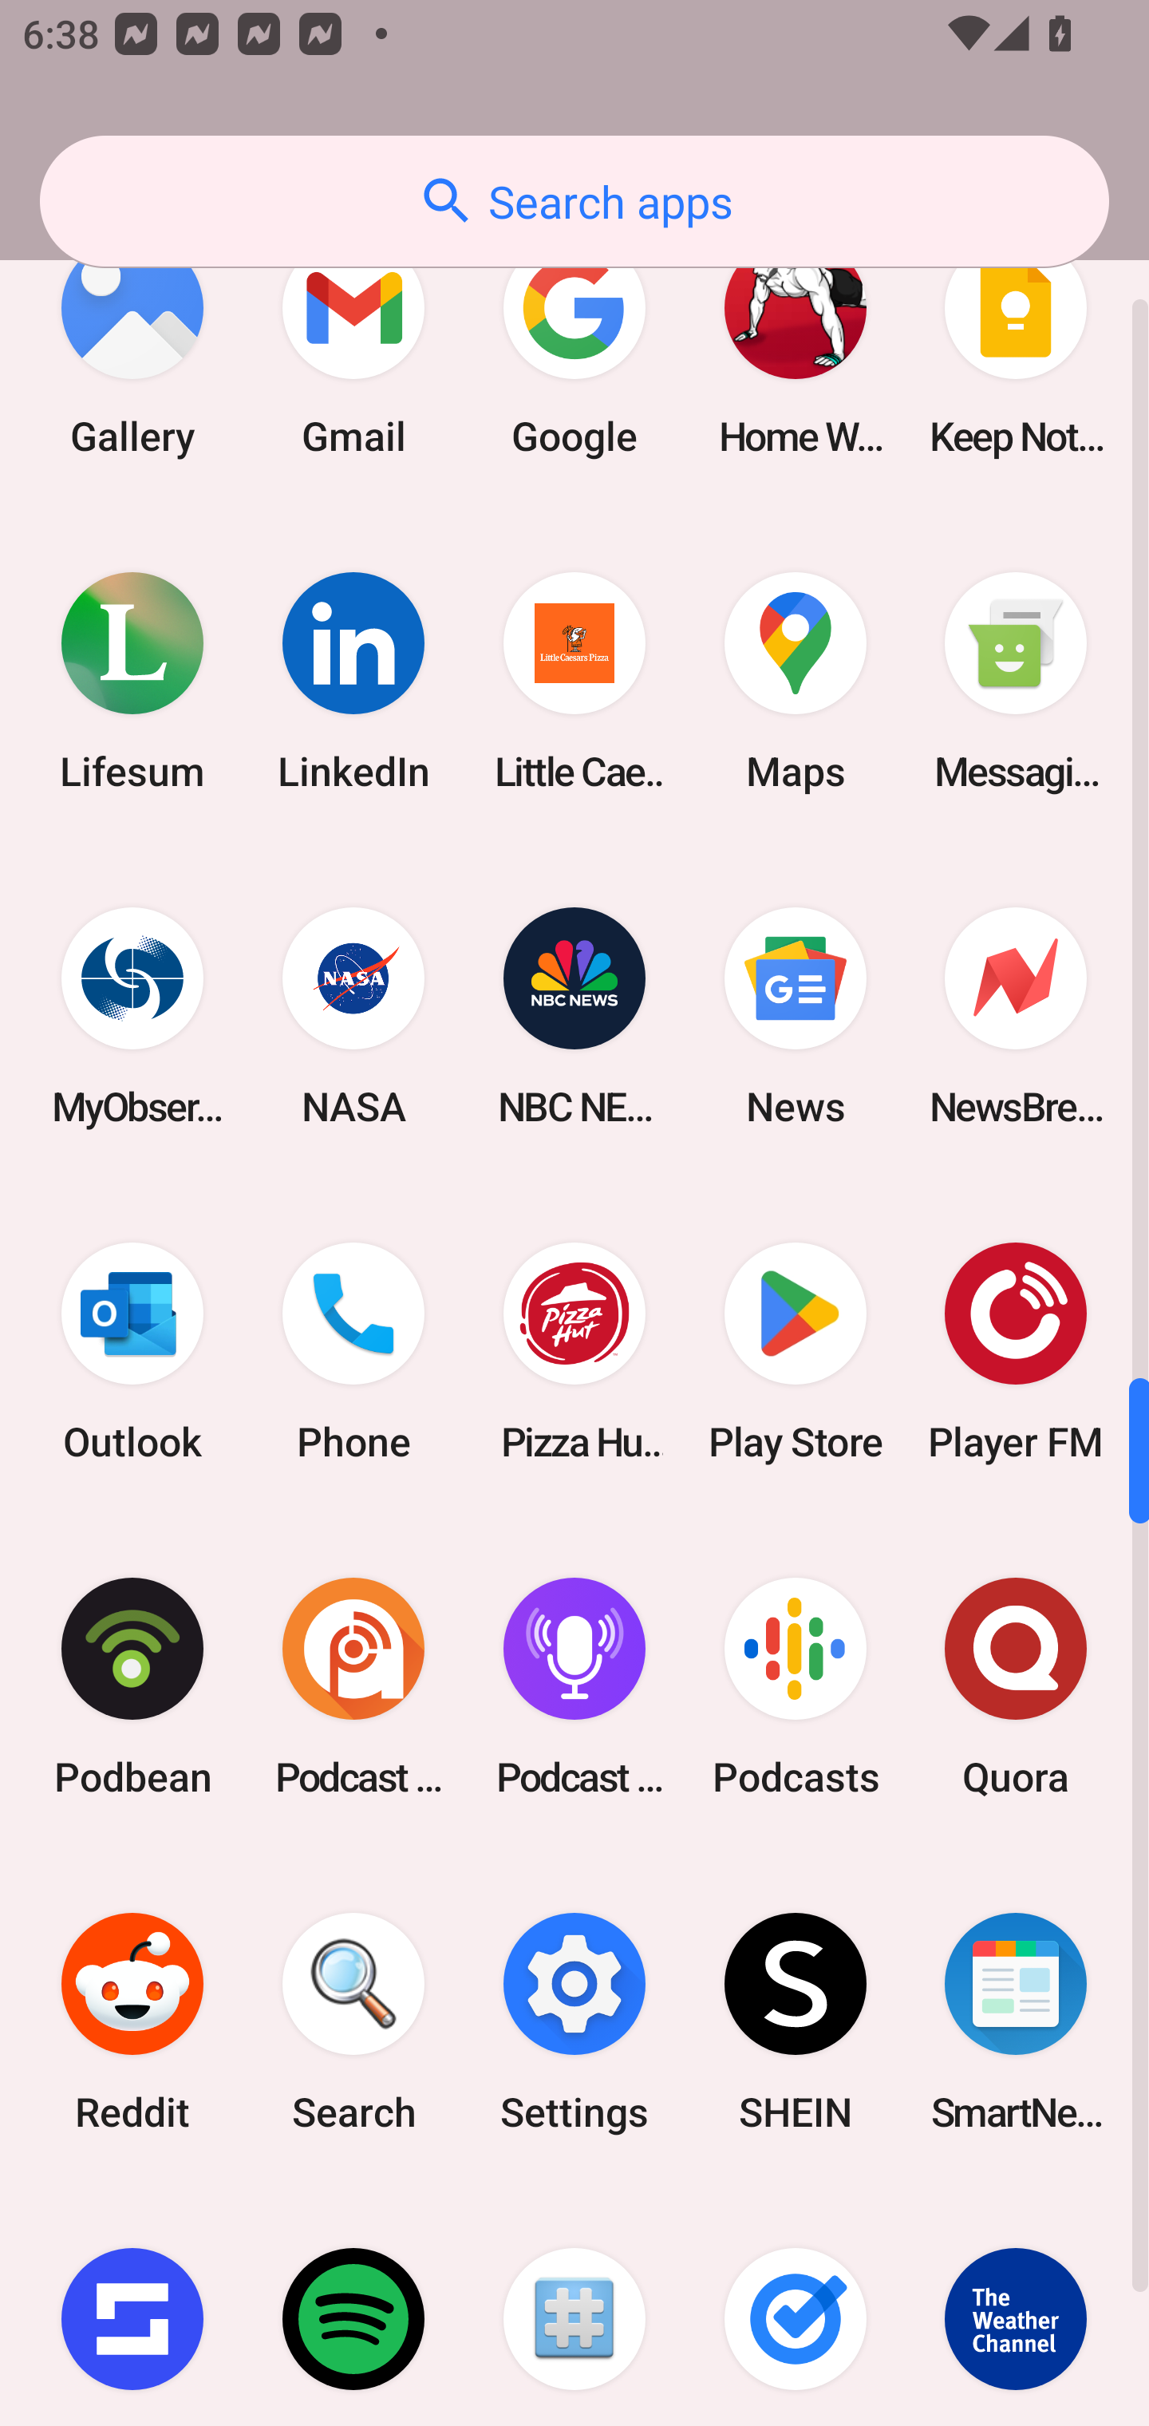 This screenshot has height=2426, width=1149. What do you see at coordinates (574, 682) in the screenshot?
I see `Little Caesars Pizza` at bounding box center [574, 682].